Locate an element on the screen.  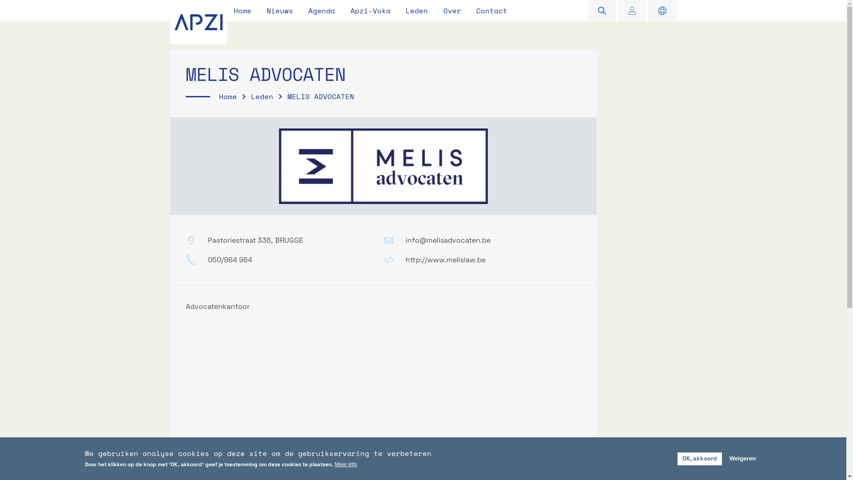
OK, akkoord is located at coordinates (700, 459).